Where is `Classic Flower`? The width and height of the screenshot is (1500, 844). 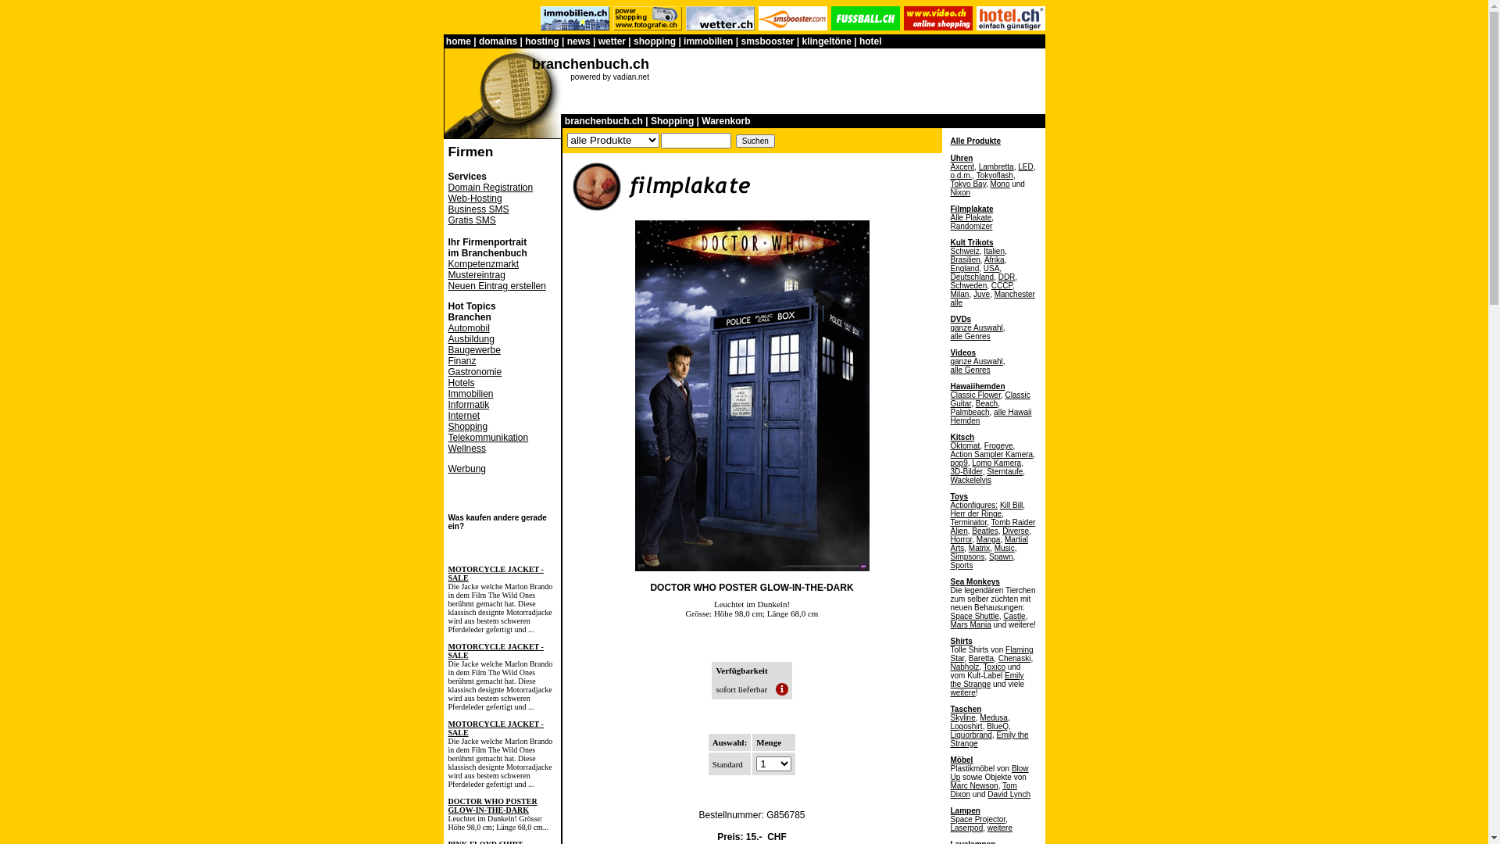
Classic Flower is located at coordinates (975, 395).